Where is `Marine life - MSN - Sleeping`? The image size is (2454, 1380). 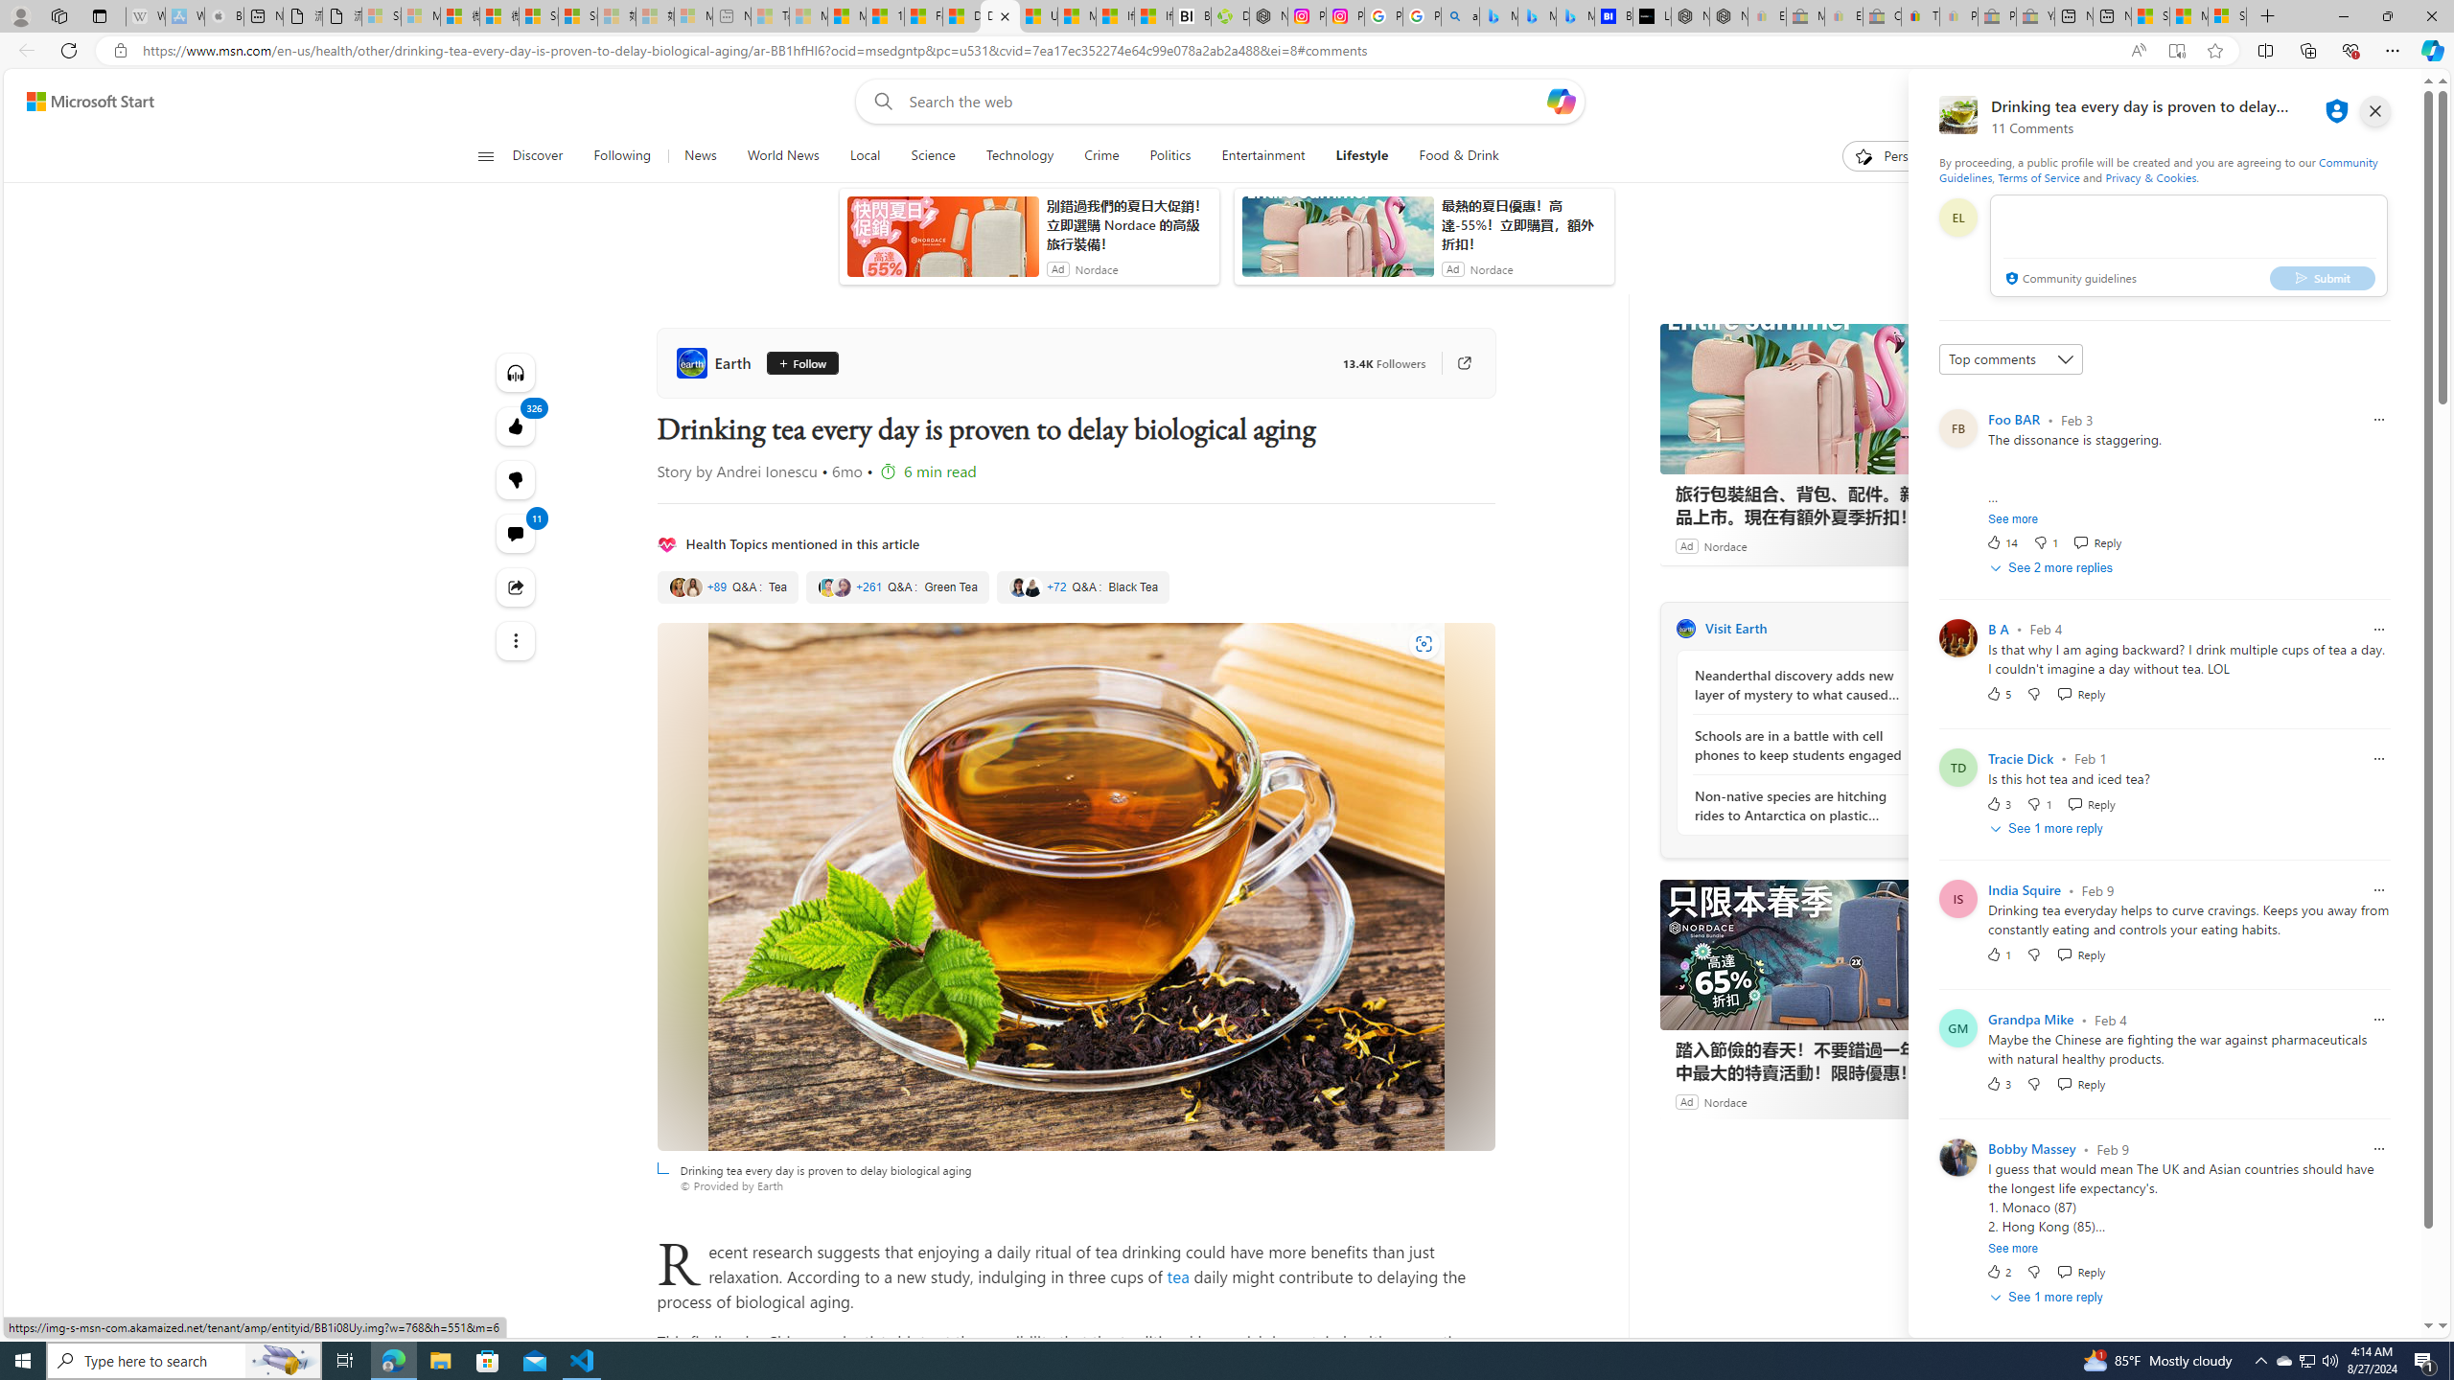
Marine life - MSN - Sleeping is located at coordinates (808, 16).